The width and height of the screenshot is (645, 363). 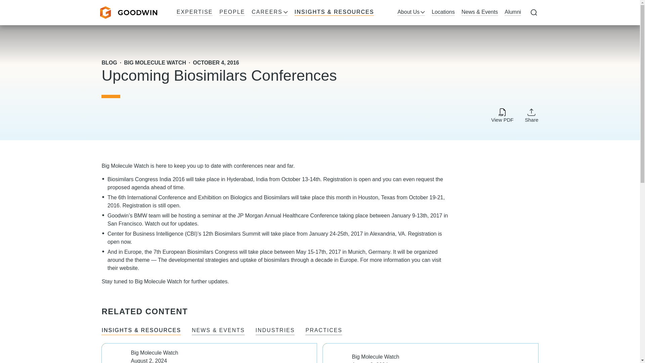 I want to click on Share, so click(x=531, y=115).